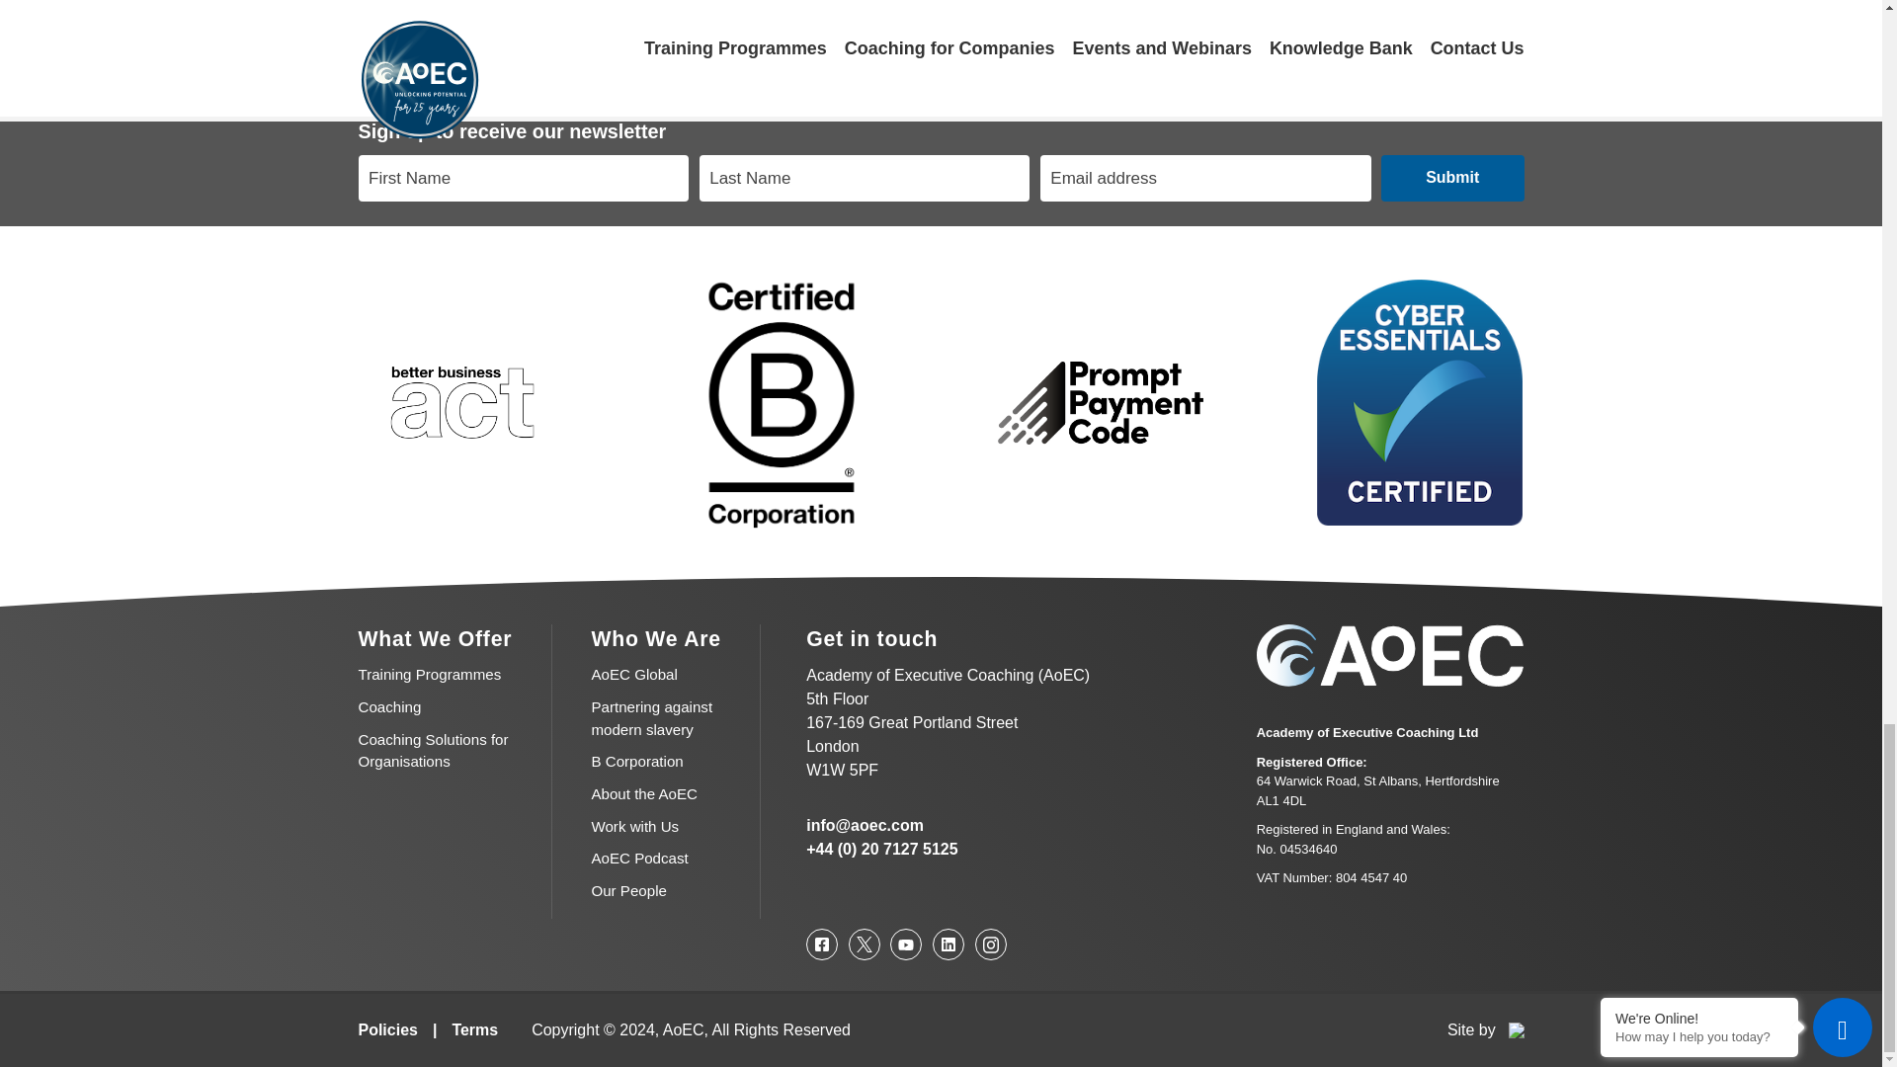 The height and width of the screenshot is (1067, 1897). I want to click on Training Programmes, so click(429, 674).